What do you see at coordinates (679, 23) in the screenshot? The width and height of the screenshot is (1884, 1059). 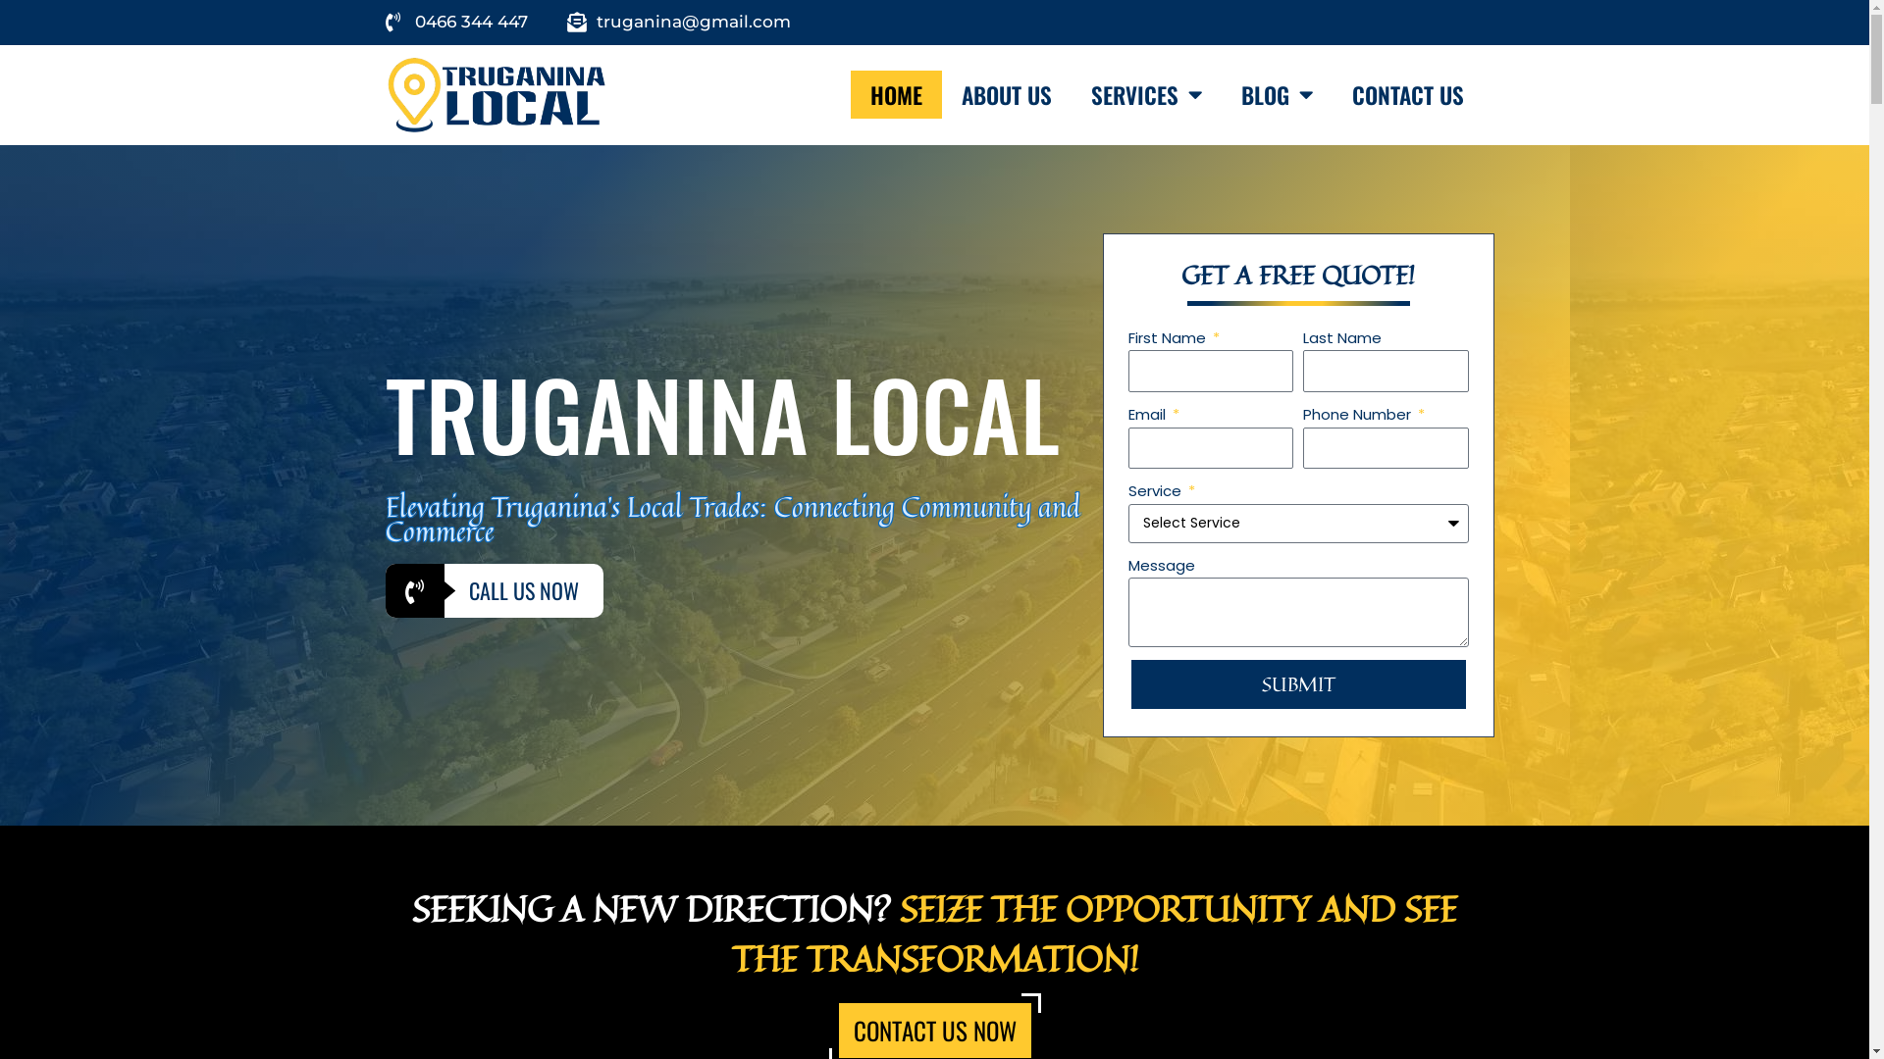 I see `truganina@gmail.com` at bounding box center [679, 23].